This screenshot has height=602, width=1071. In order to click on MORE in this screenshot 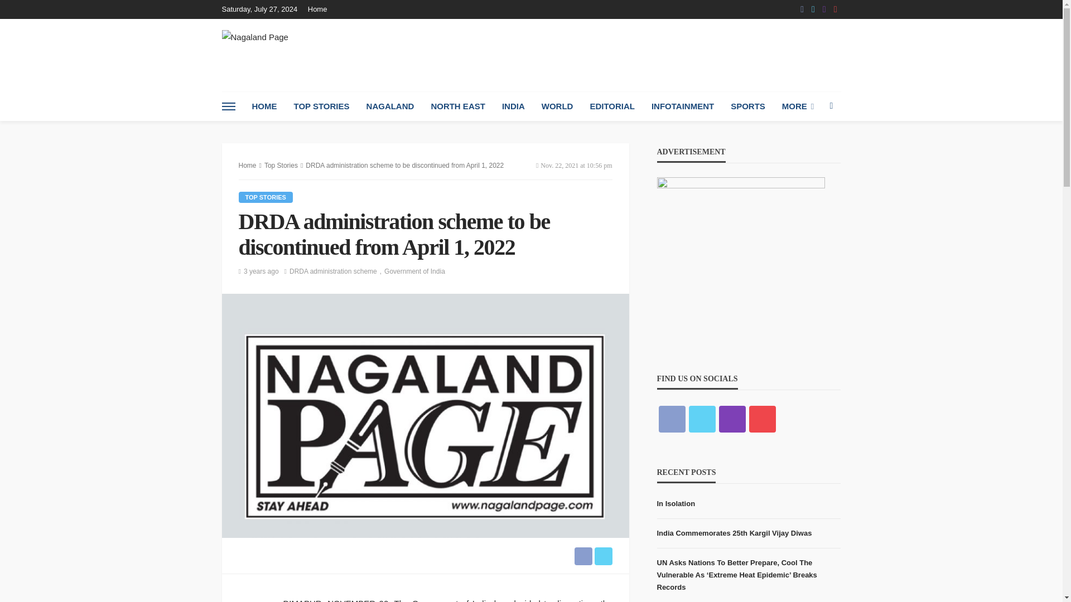, I will do `click(798, 106)`.